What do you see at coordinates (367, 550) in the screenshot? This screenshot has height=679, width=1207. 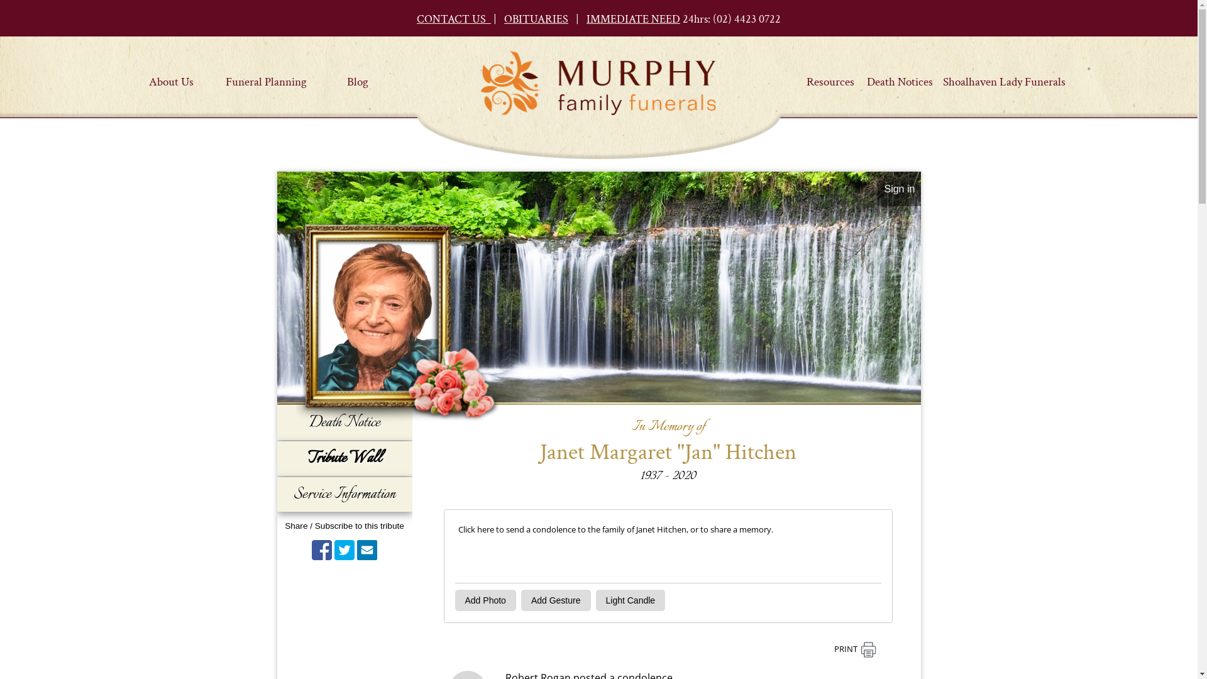 I see `Receive Notifications` at bounding box center [367, 550].